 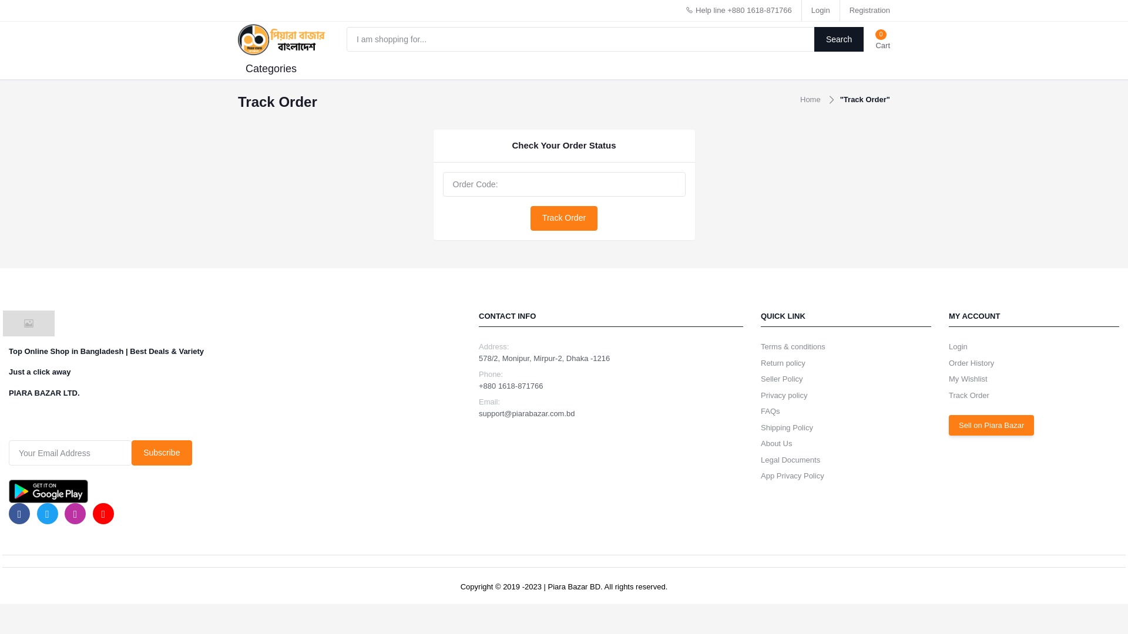 I want to click on Login, so click(x=821, y=11).